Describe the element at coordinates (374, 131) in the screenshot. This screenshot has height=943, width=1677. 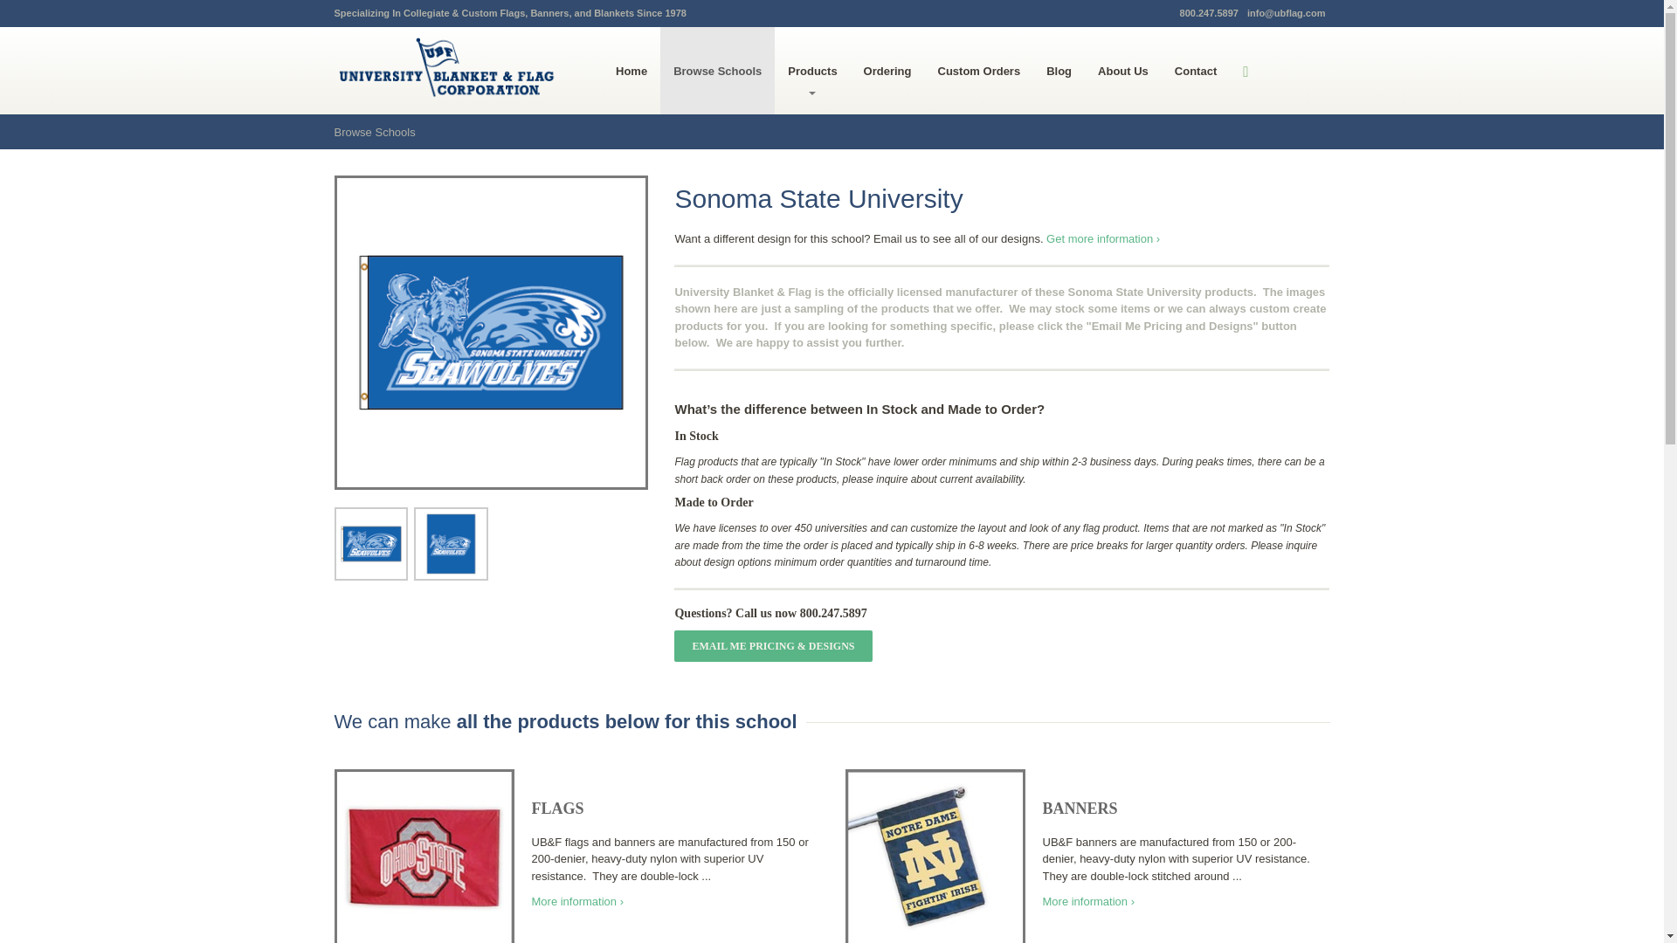
I see `Browse Schools` at that location.